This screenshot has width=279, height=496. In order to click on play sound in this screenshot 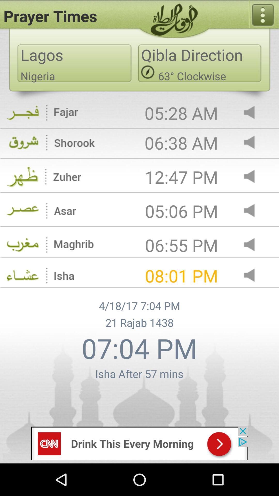, I will do `click(254, 245)`.